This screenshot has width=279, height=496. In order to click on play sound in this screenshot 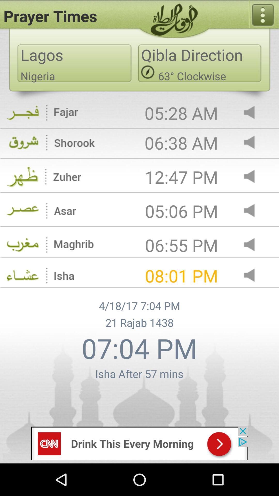, I will do `click(254, 245)`.